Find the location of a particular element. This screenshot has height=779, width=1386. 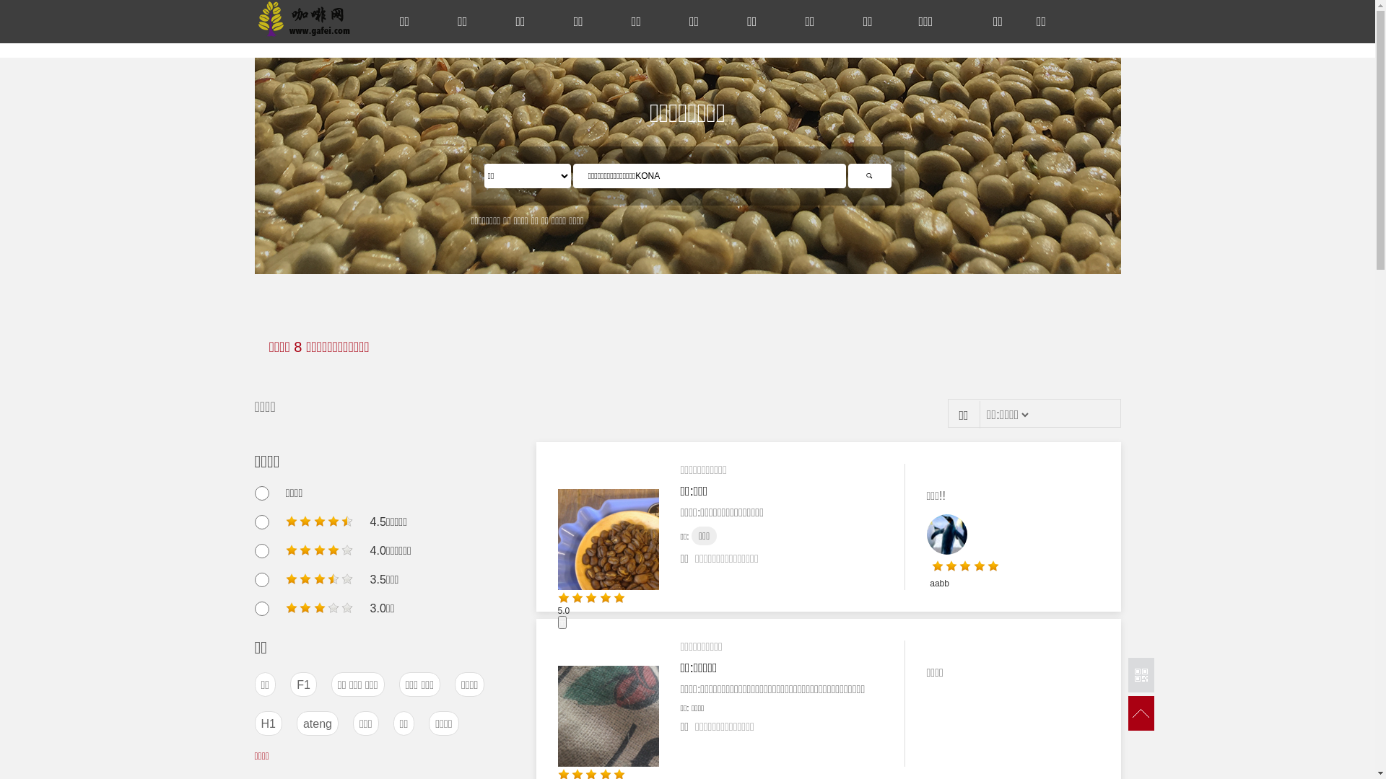

regular is located at coordinates (320, 607).